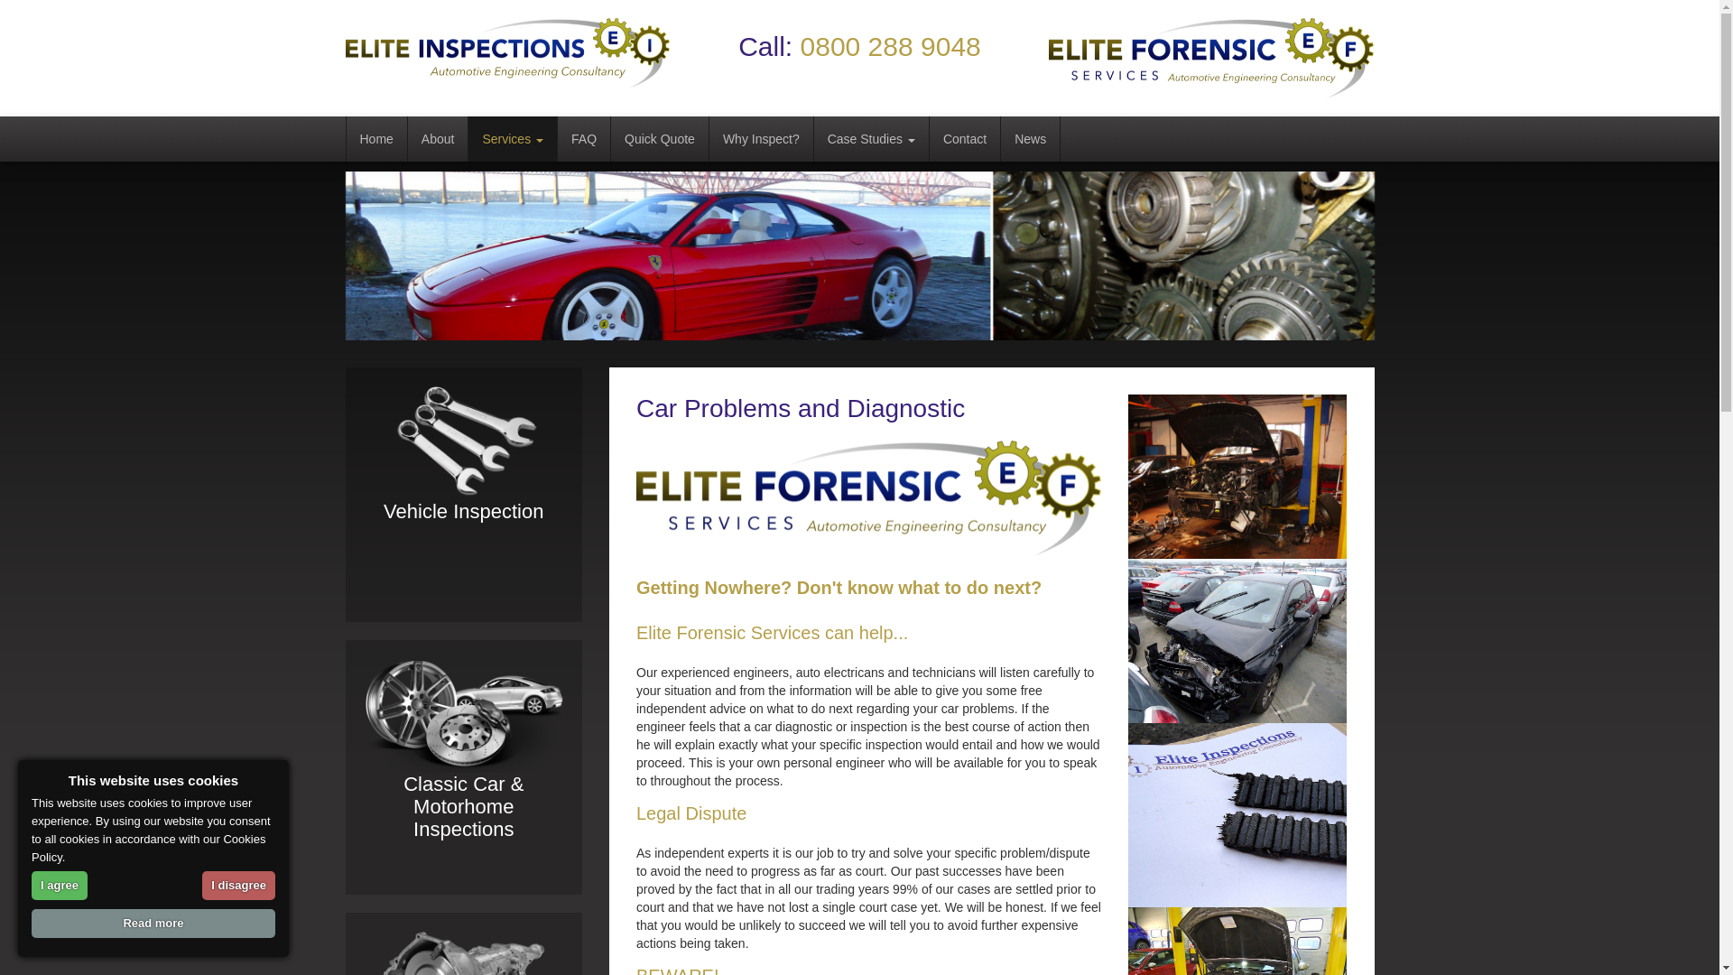 The width and height of the screenshot is (1733, 975). I want to click on Home, so click(377, 139).